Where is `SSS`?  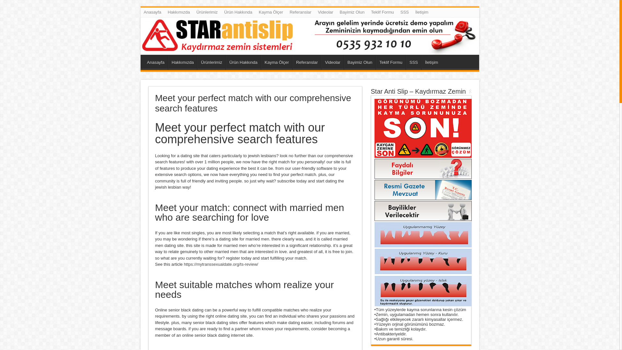 SSS is located at coordinates (413, 62).